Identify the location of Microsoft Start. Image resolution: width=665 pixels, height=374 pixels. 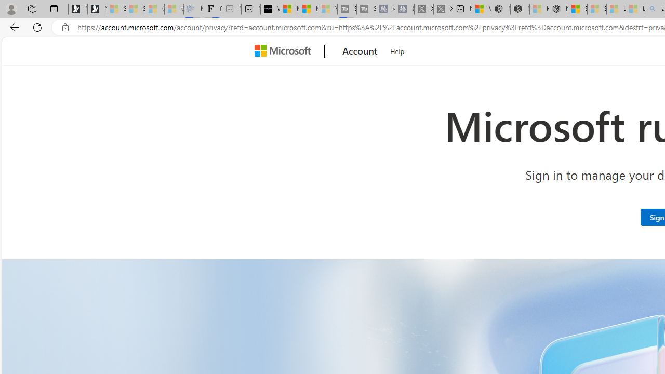
(309, 9).